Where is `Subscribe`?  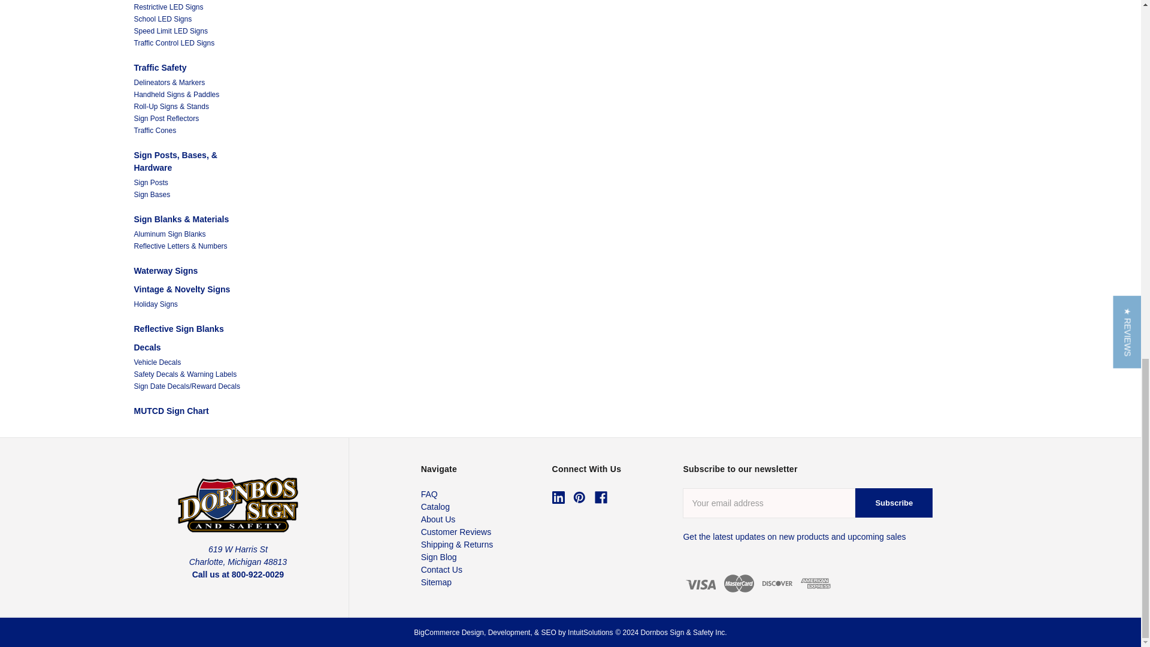 Subscribe is located at coordinates (894, 503).